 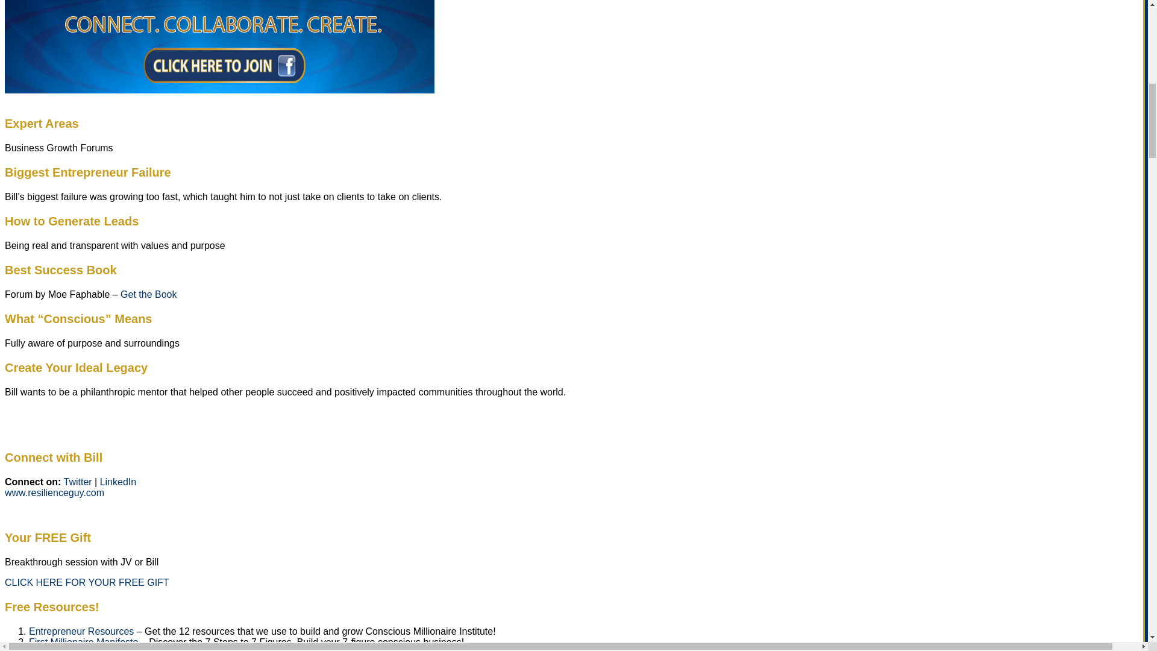 I want to click on Entrepreneur Resources, so click(x=81, y=631).